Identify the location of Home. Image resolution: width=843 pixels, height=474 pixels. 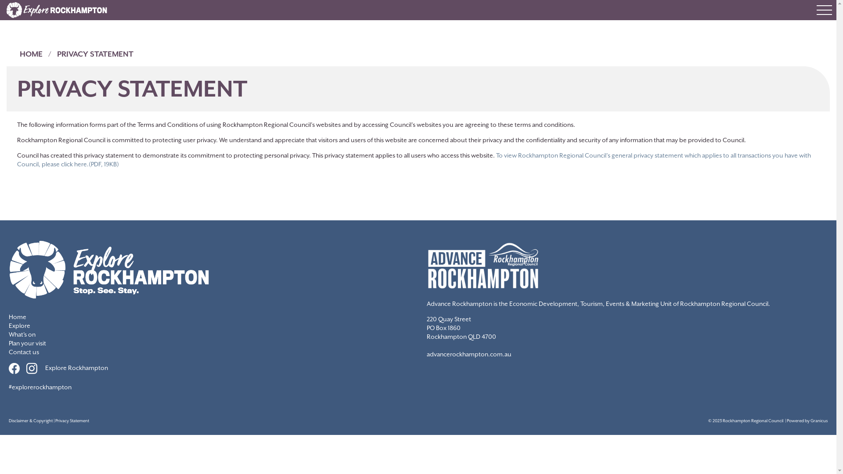
(18, 317).